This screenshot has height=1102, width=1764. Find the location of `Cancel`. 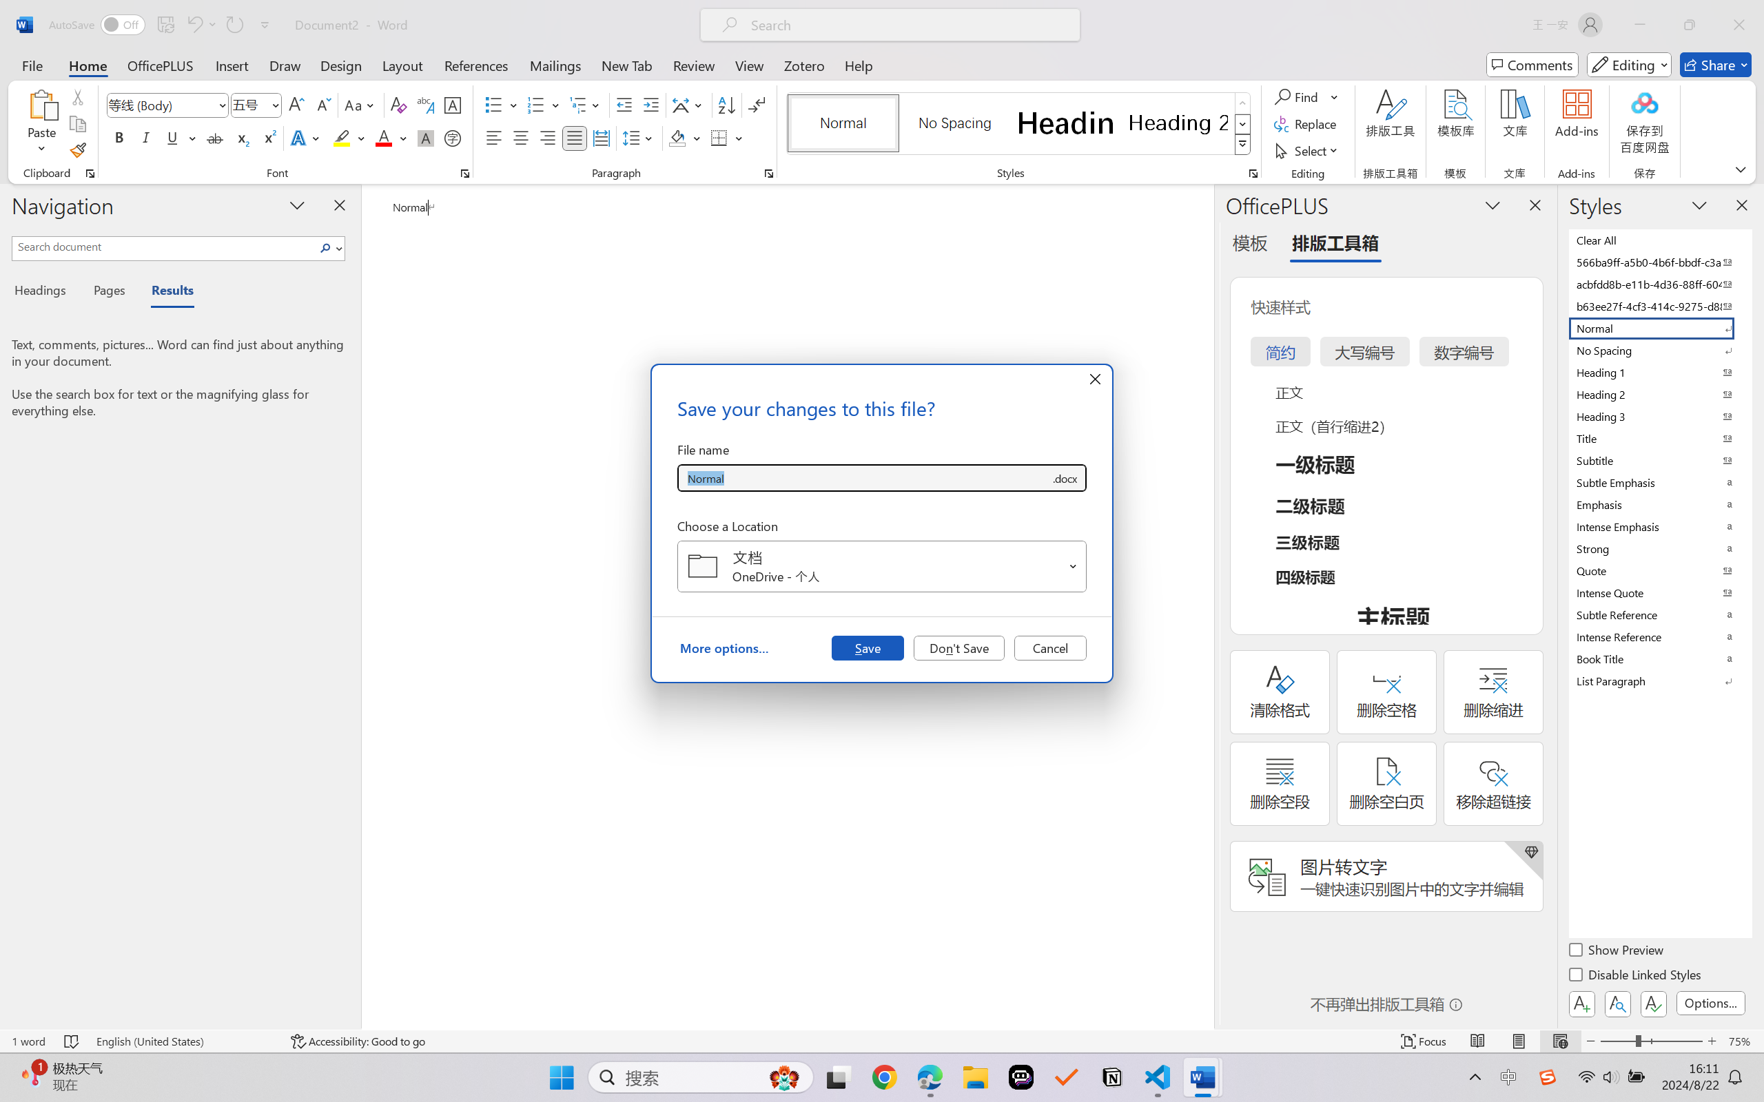

Cancel is located at coordinates (1050, 647).